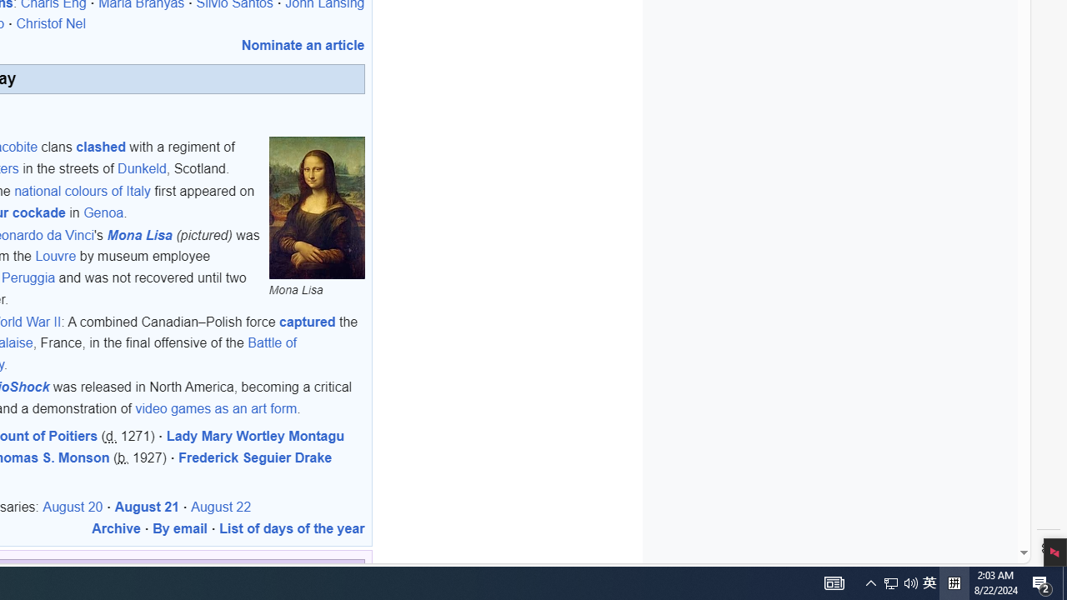 The image size is (1067, 600). Describe the element at coordinates (51, 24) in the screenshot. I see `Christof Nel` at that location.